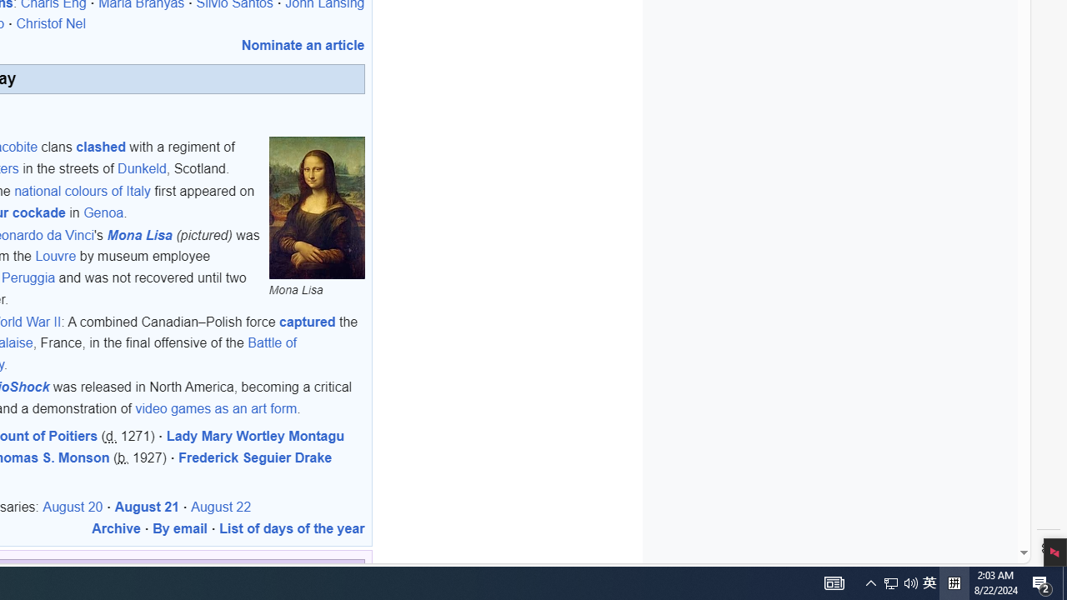 The image size is (1067, 600). Describe the element at coordinates (51, 24) in the screenshot. I see `Christof Nel` at that location.